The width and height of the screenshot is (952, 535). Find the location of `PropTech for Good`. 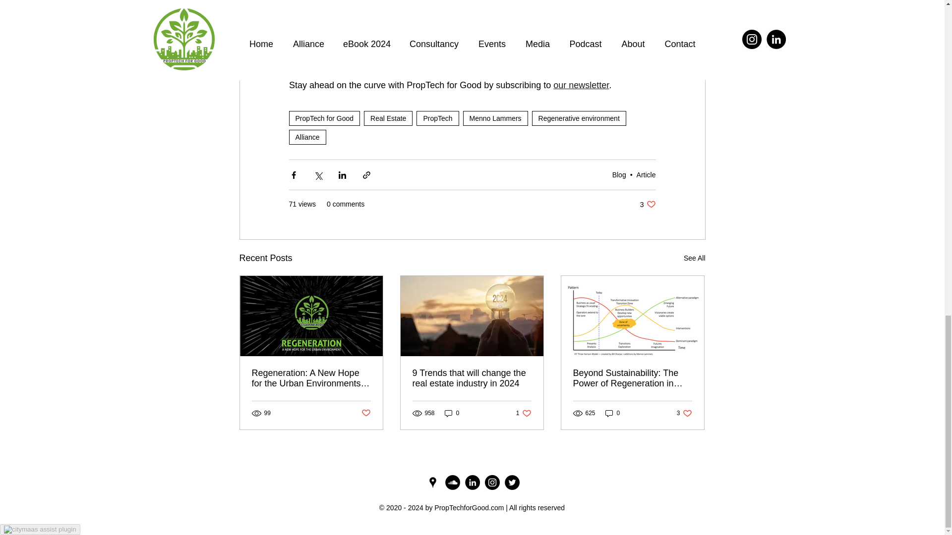

PropTech for Good is located at coordinates (324, 118).